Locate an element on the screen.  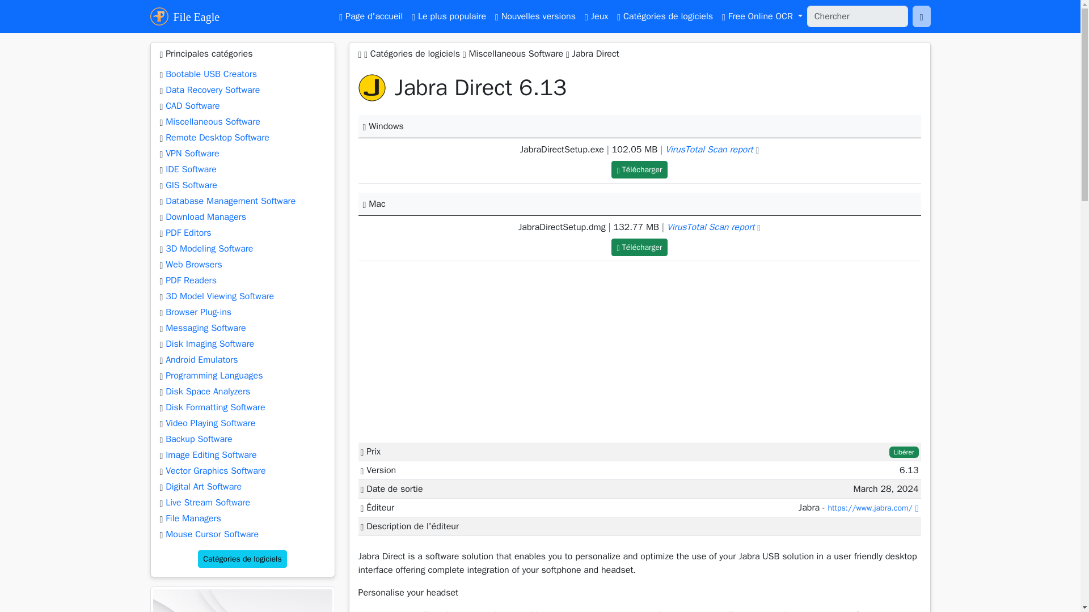
Web Browsers is located at coordinates (193, 264).